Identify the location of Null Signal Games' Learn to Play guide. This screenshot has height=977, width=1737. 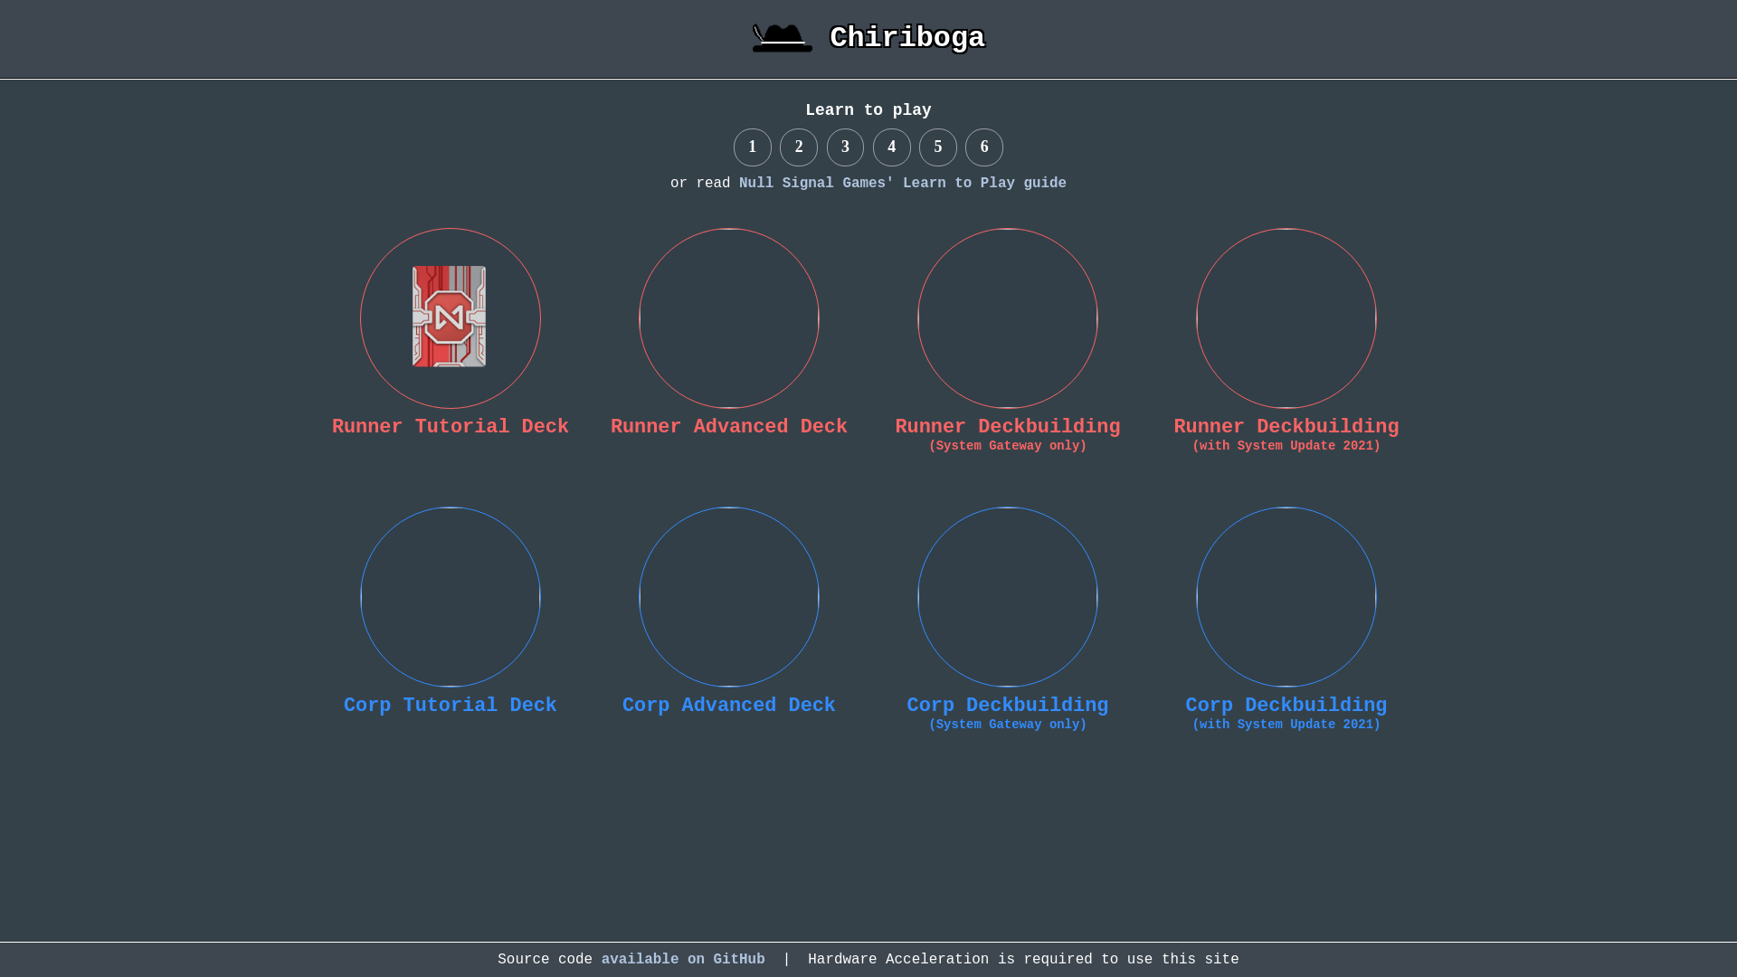
(903, 184).